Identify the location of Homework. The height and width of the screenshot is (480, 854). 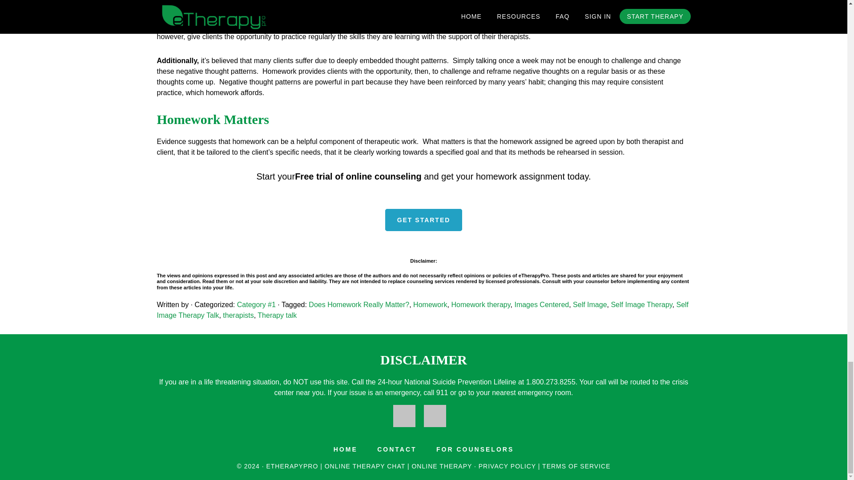
(430, 305).